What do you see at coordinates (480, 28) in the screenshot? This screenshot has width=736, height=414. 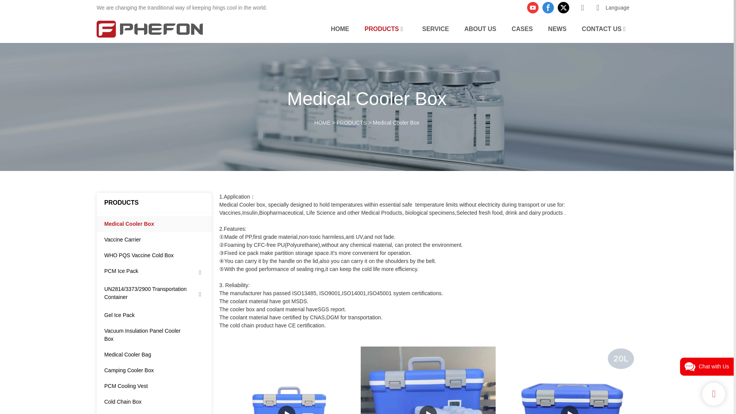 I see `ABOUT US` at bounding box center [480, 28].